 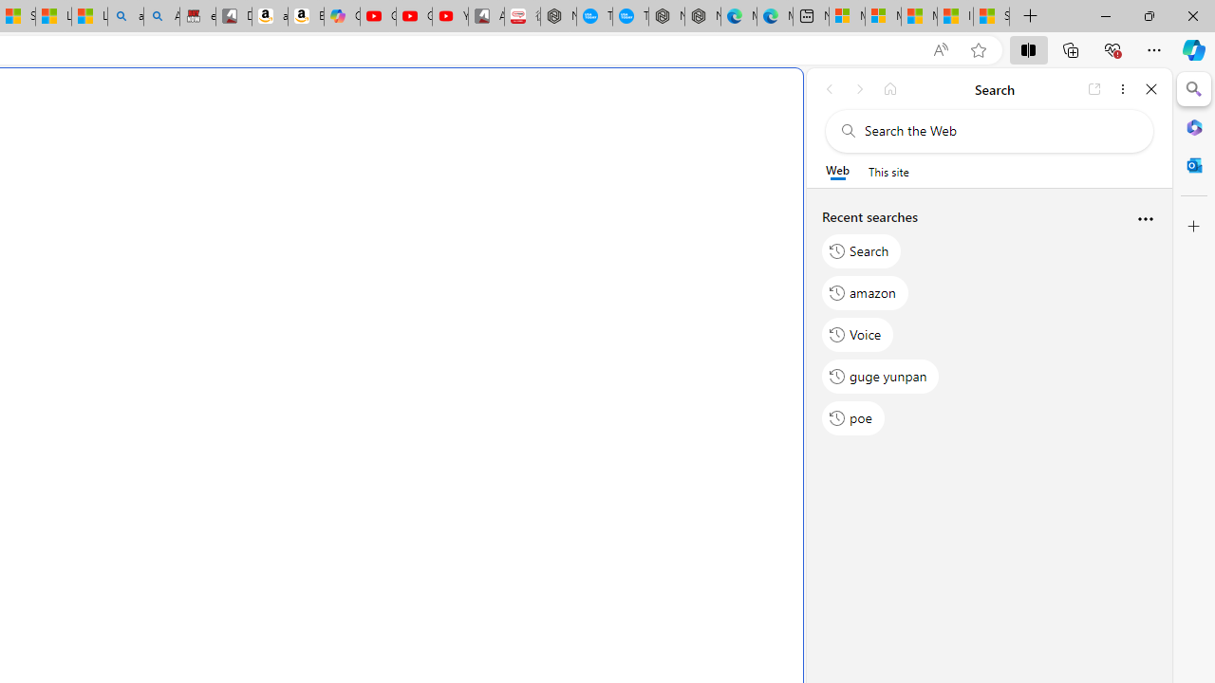 What do you see at coordinates (630, 17) in the screenshot?
I see `The most popular Google 'how to' searches` at bounding box center [630, 17].